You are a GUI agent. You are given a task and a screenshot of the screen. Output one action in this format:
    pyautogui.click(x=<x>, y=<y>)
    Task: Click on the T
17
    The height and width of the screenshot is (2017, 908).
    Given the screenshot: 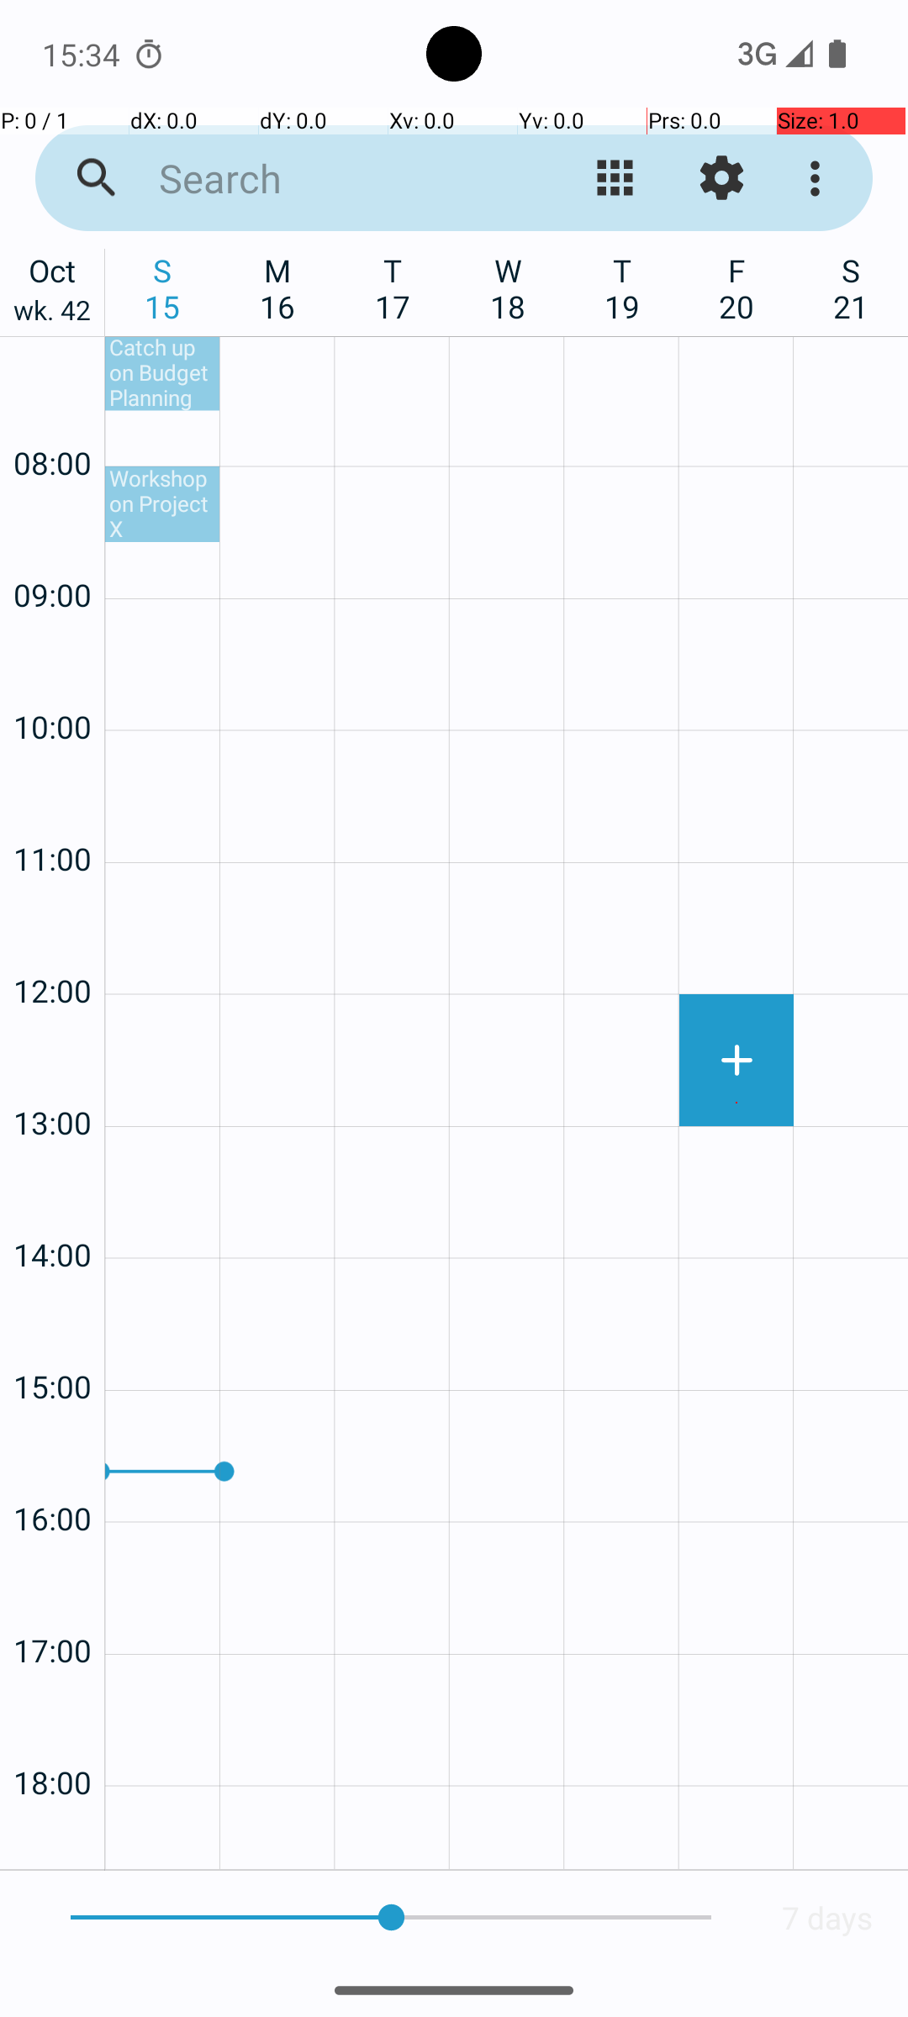 What is the action you would take?
    pyautogui.click(x=393, y=288)
    